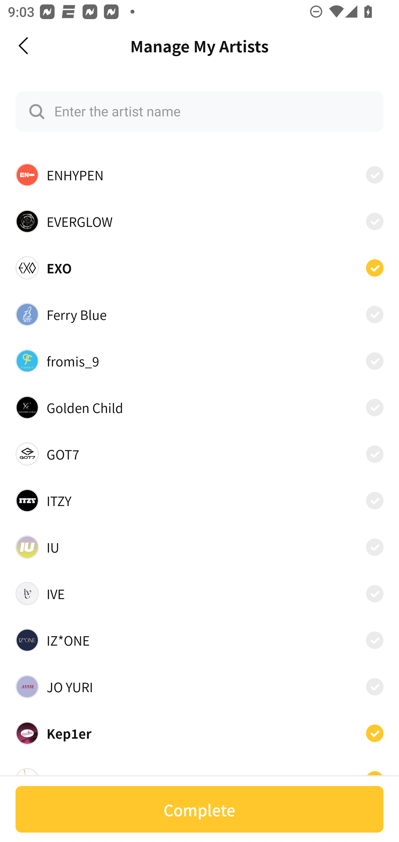  Describe the element at coordinates (199, 547) in the screenshot. I see `IU` at that location.